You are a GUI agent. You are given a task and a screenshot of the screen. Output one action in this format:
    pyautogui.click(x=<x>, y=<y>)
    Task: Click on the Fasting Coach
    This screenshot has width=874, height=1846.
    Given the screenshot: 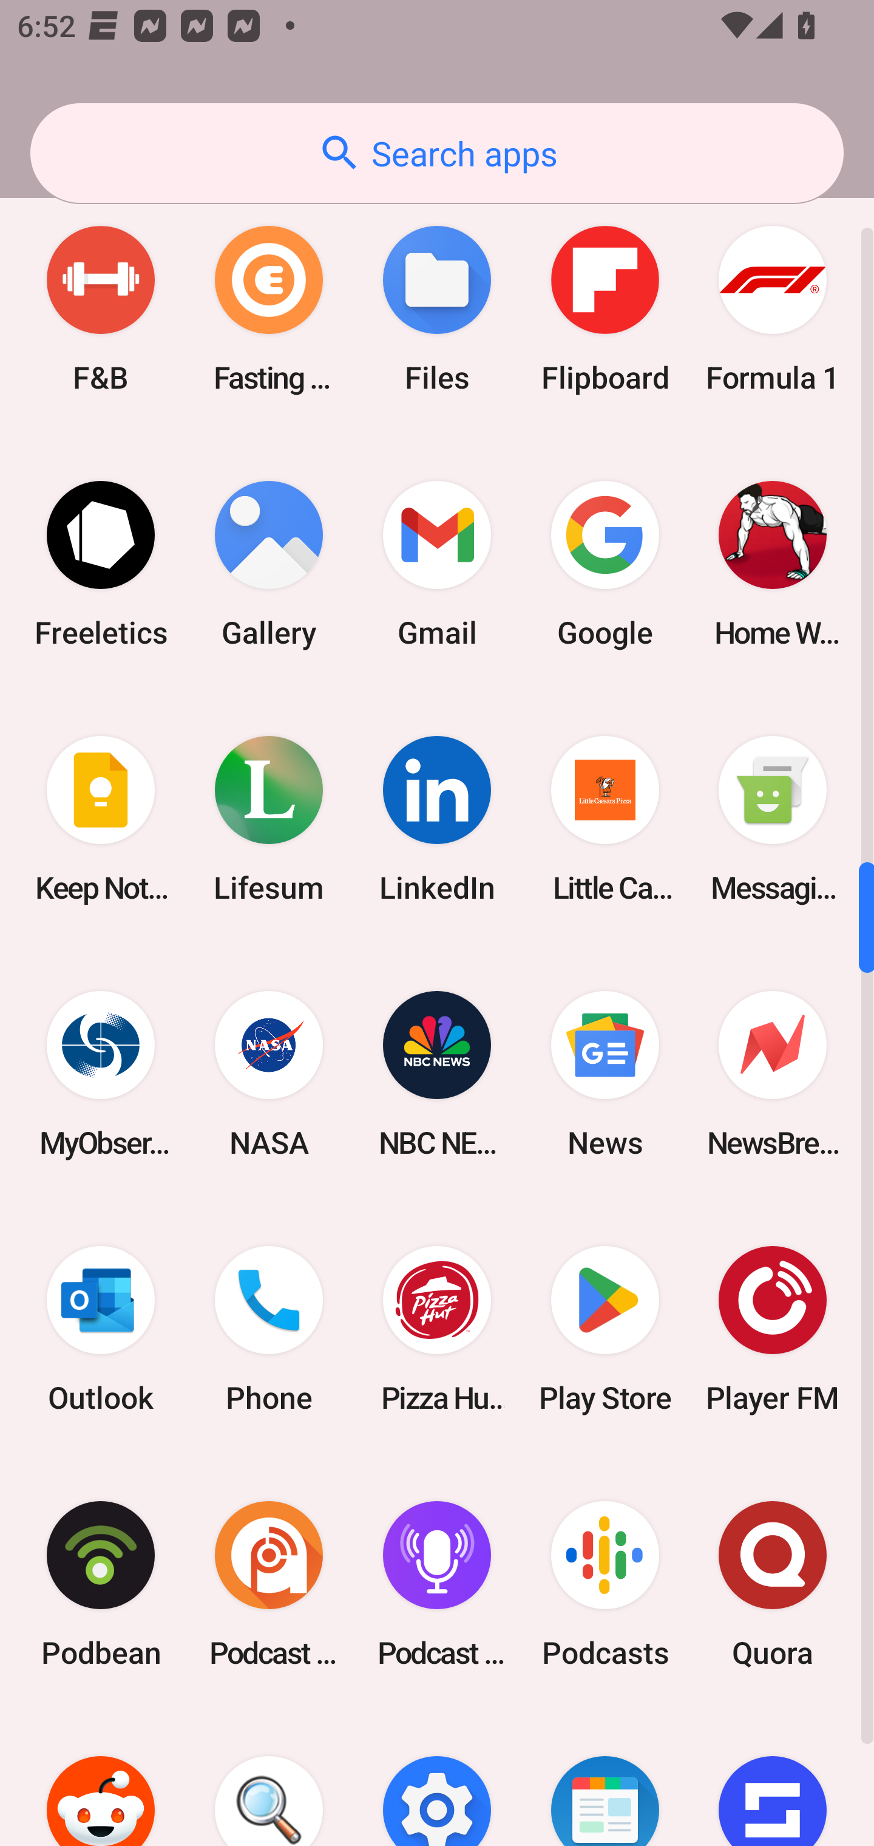 What is the action you would take?
    pyautogui.click(x=269, y=308)
    